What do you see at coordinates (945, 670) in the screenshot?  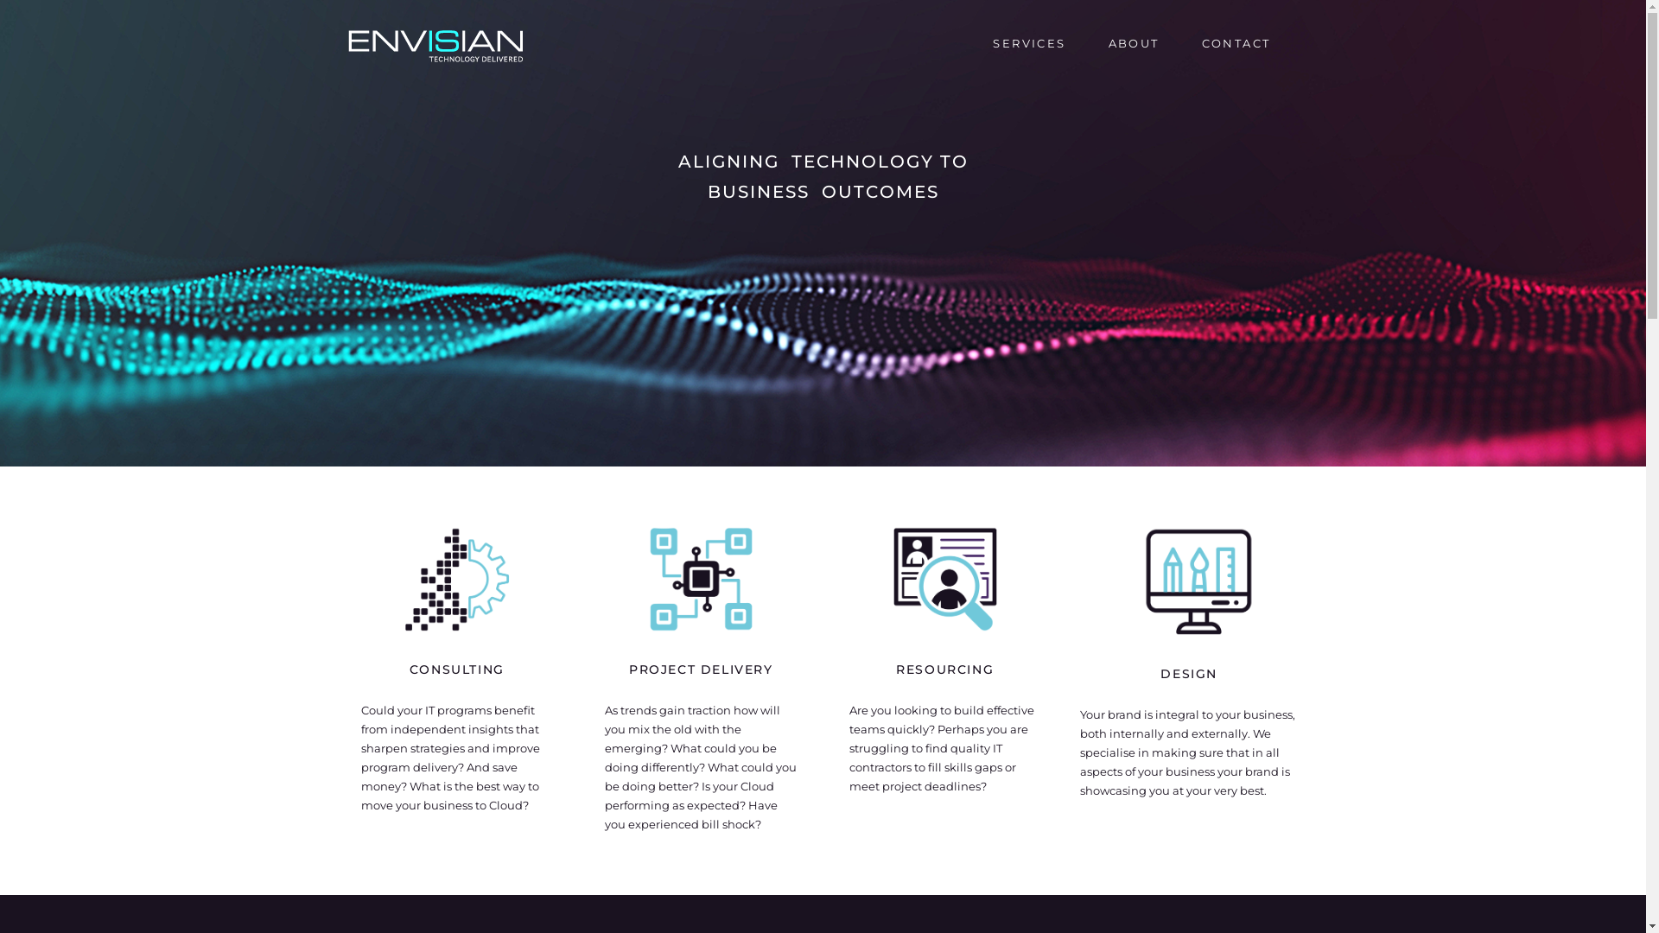 I see `RESOURCING` at bounding box center [945, 670].